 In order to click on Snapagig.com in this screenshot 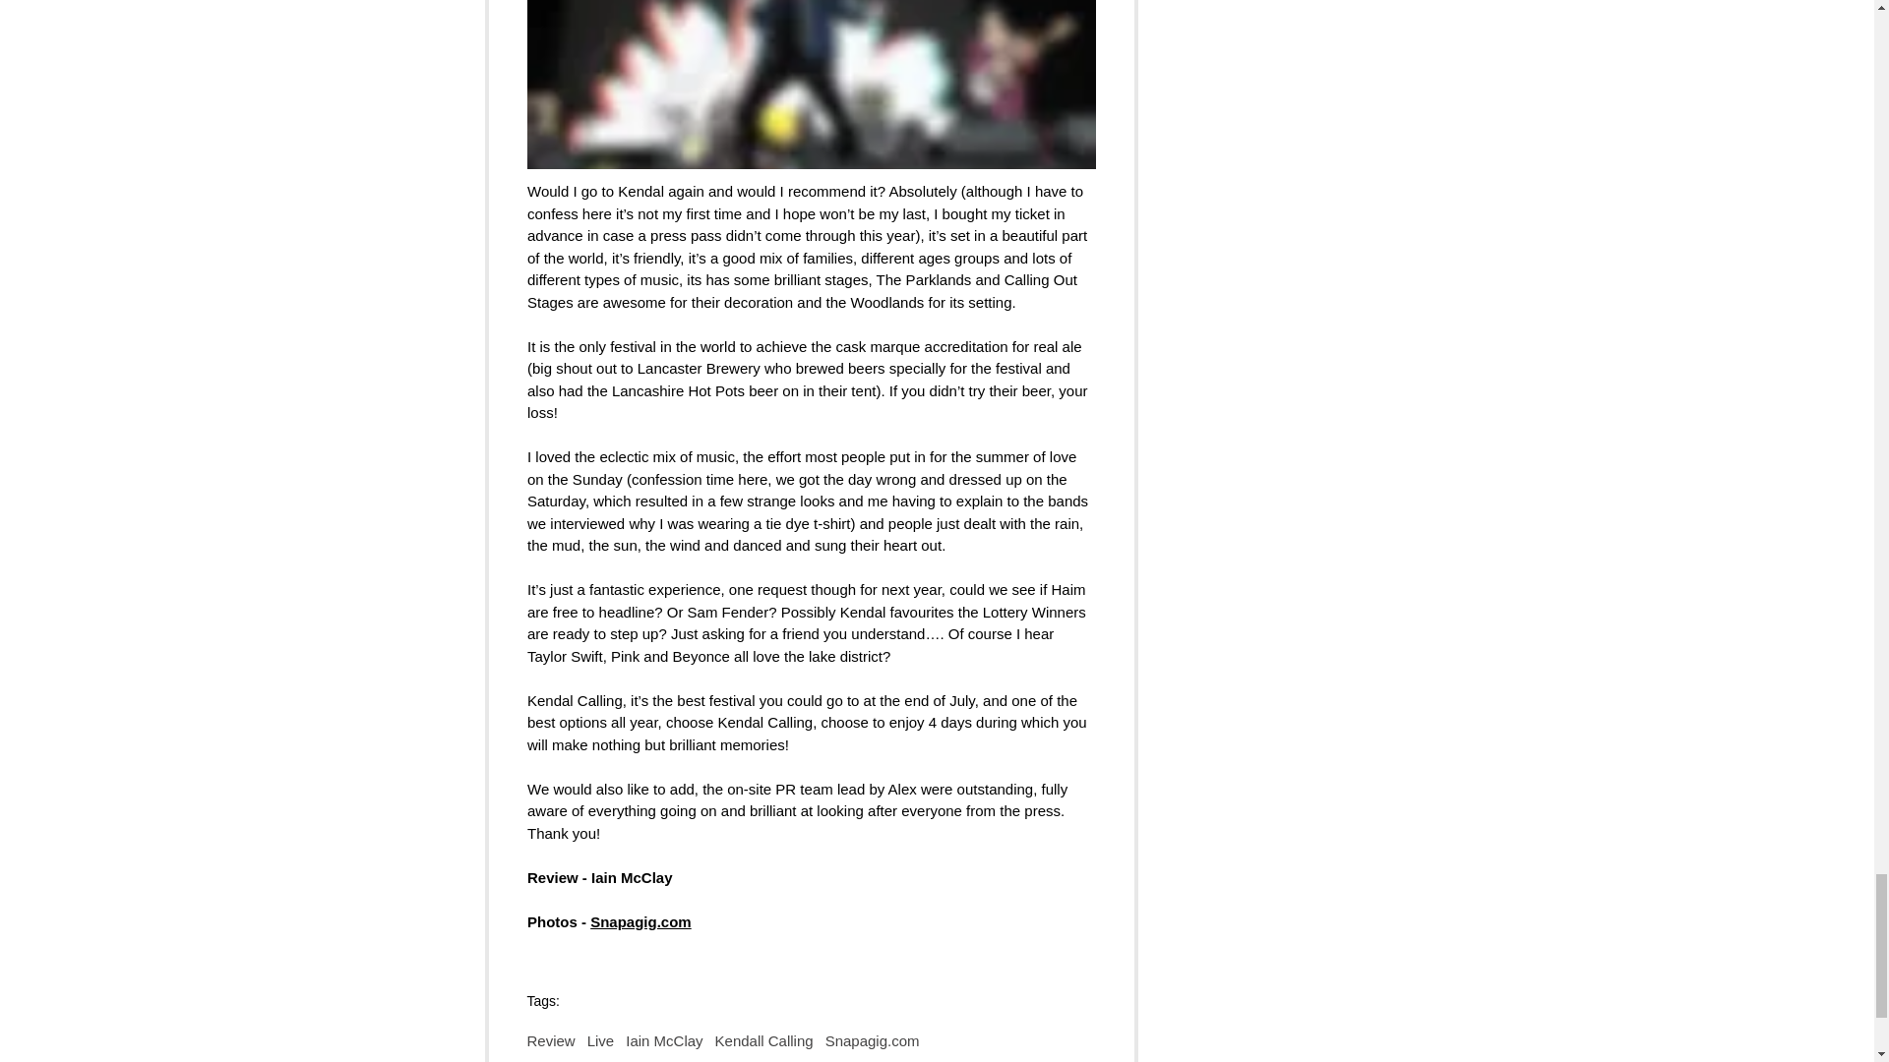, I will do `click(640, 921)`.